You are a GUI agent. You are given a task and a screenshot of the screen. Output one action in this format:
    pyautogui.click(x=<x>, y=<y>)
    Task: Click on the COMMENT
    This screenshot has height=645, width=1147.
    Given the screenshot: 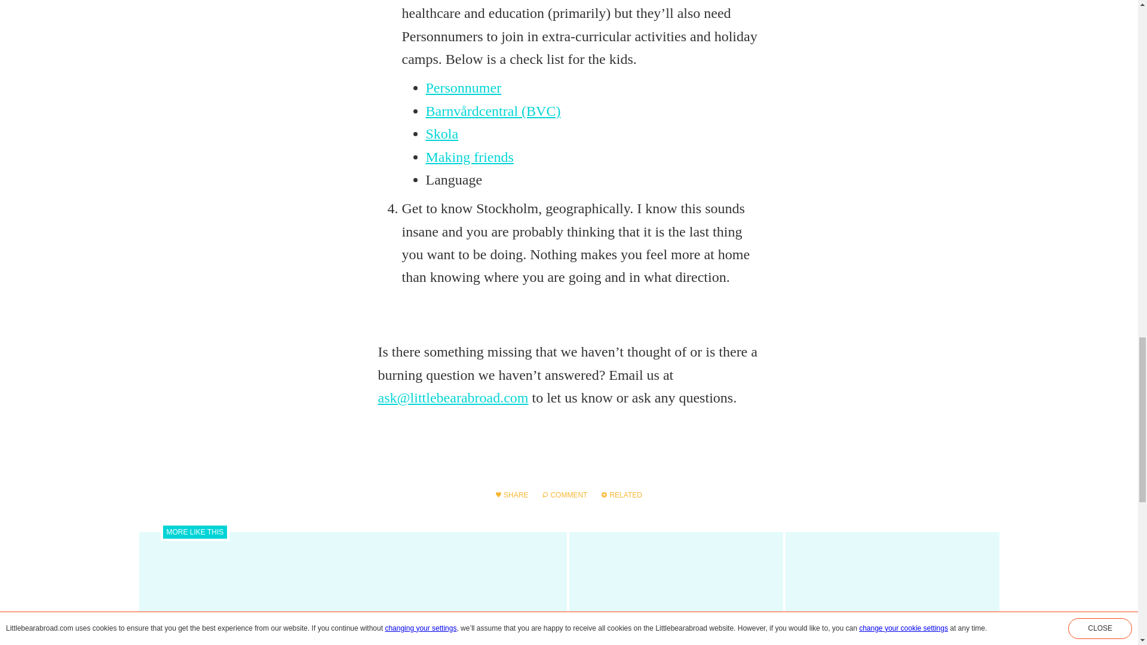 What is the action you would take?
    pyautogui.click(x=565, y=494)
    